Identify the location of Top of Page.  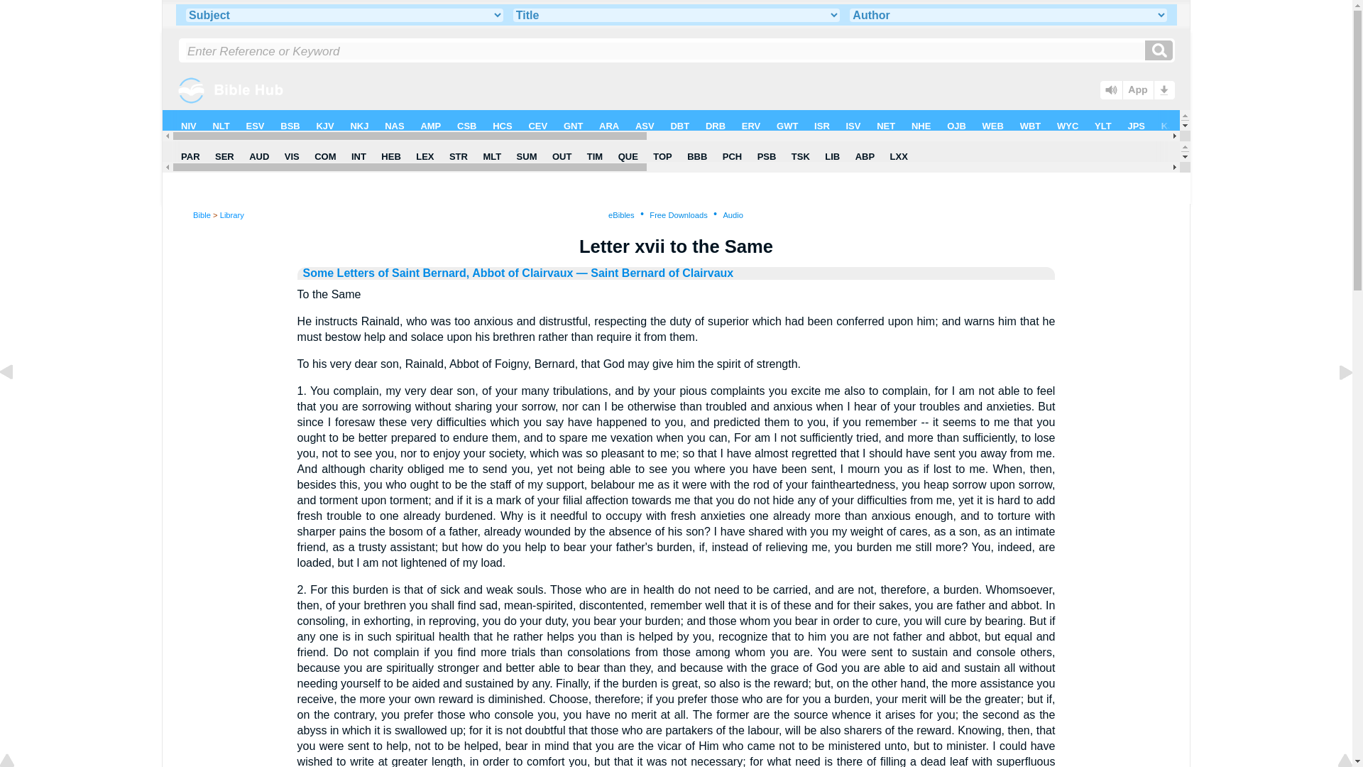
(17, 761).